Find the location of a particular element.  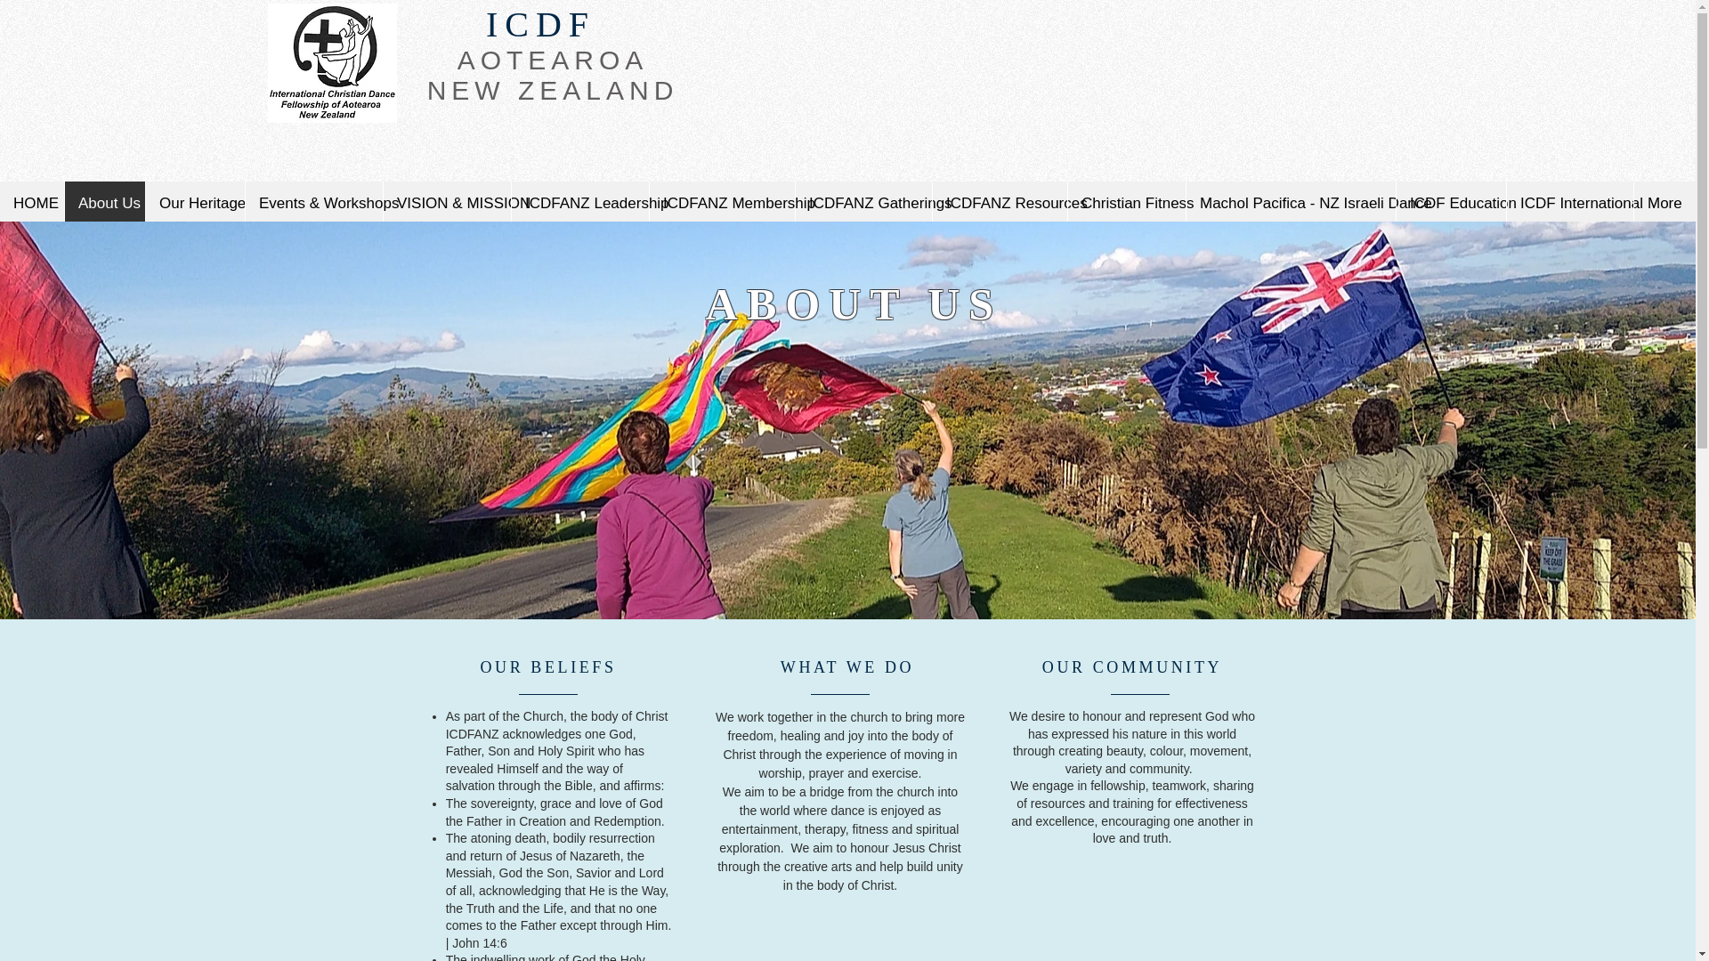

About Us is located at coordinates (105, 199).